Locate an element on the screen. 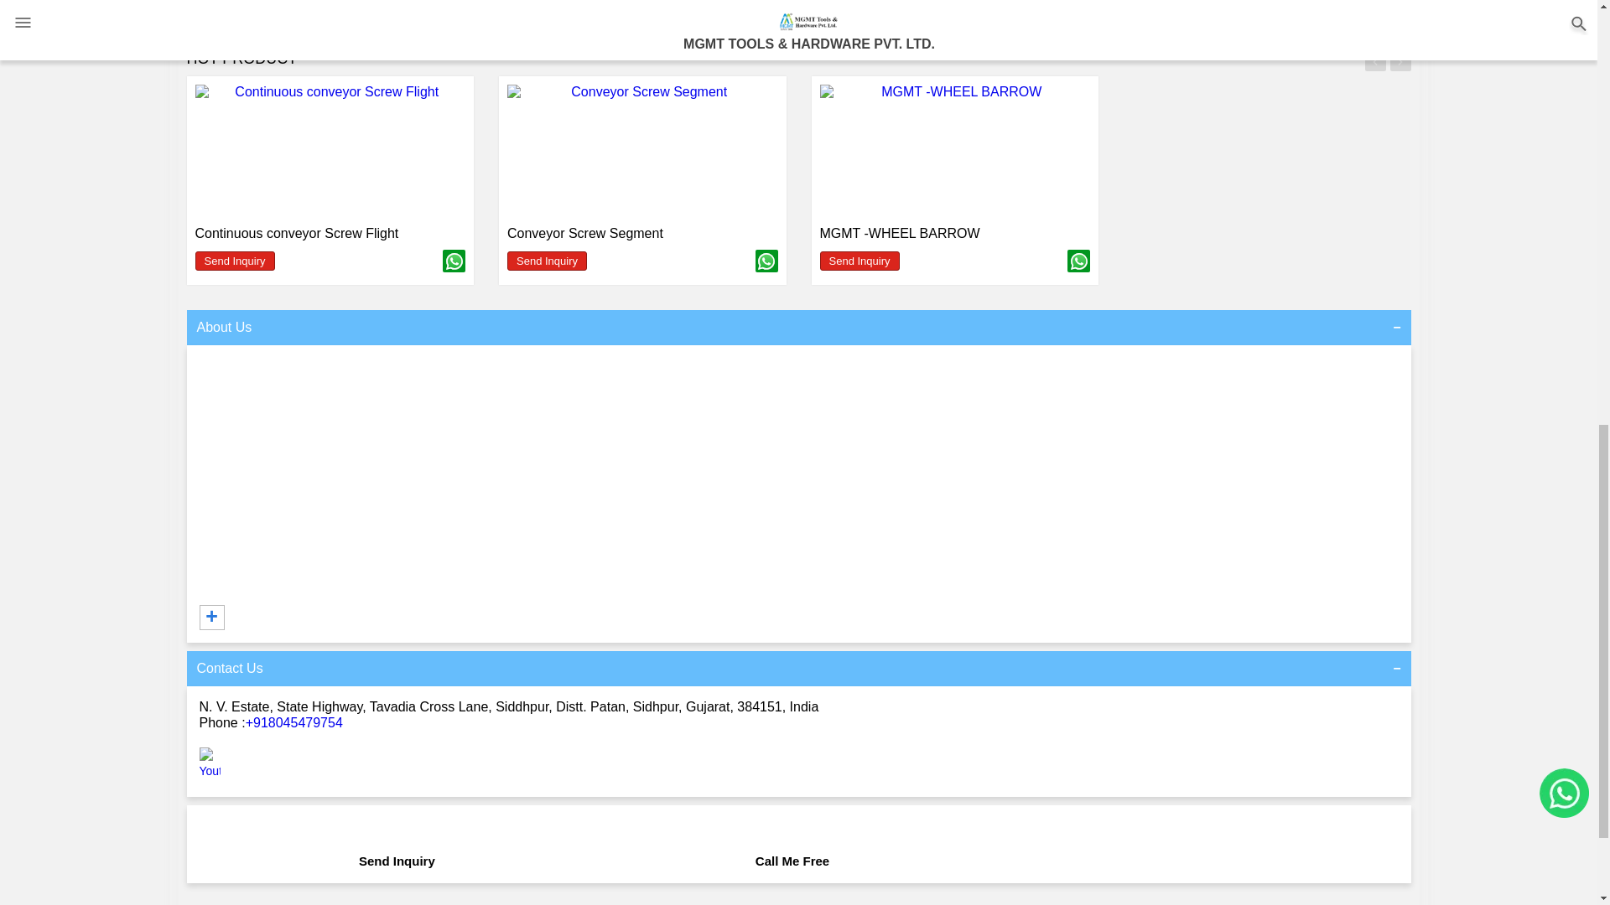 This screenshot has width=1610, height=905. Youtube is located at coordinates (210, 770).